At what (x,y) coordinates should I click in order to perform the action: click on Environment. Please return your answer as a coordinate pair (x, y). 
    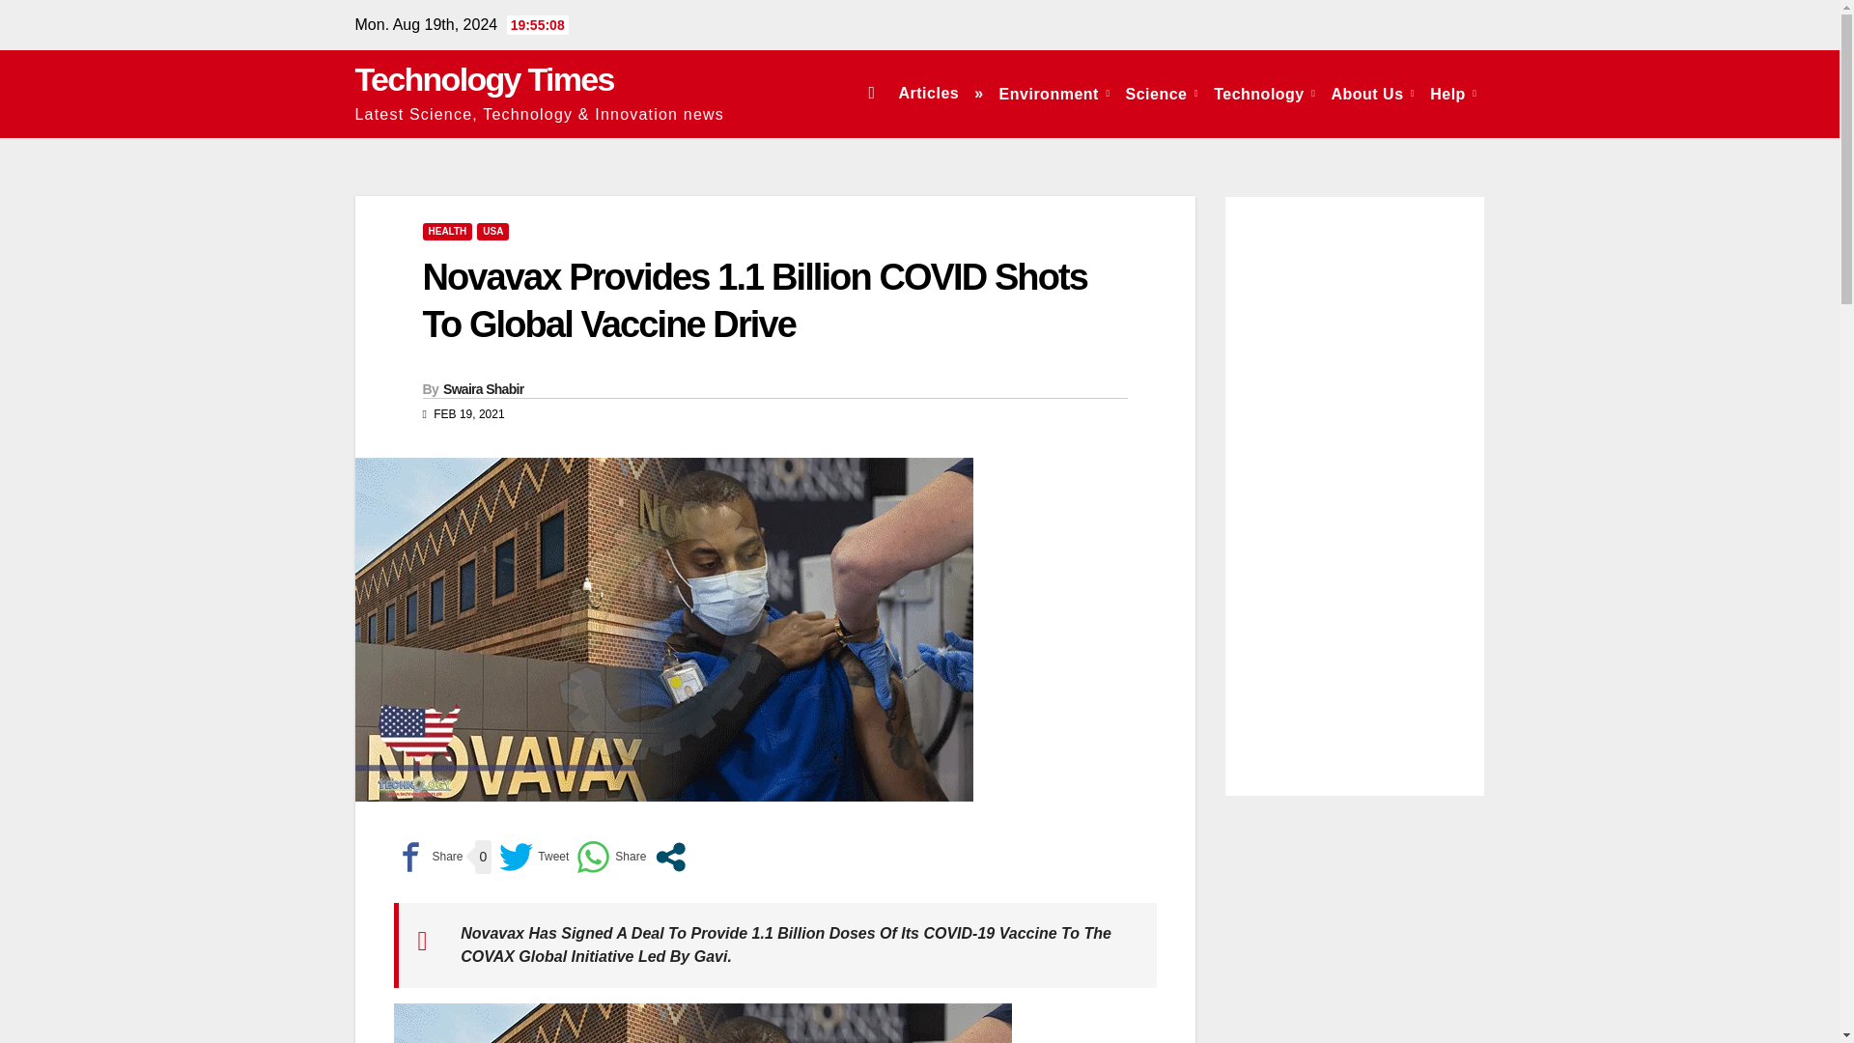
    Looking at the image, I should click on (1054, 93).